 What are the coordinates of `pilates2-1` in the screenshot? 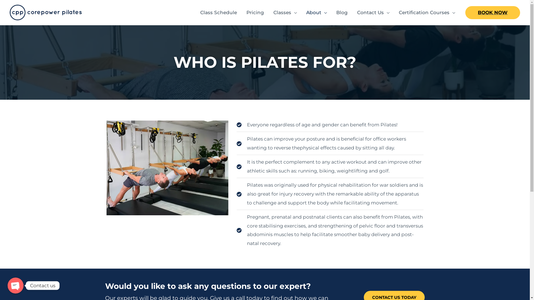 It's located at (167, 168).